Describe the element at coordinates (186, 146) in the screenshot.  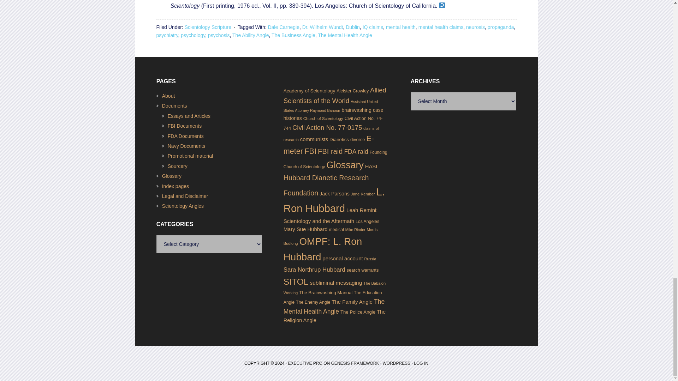
I see `Navy Documents` at that location.